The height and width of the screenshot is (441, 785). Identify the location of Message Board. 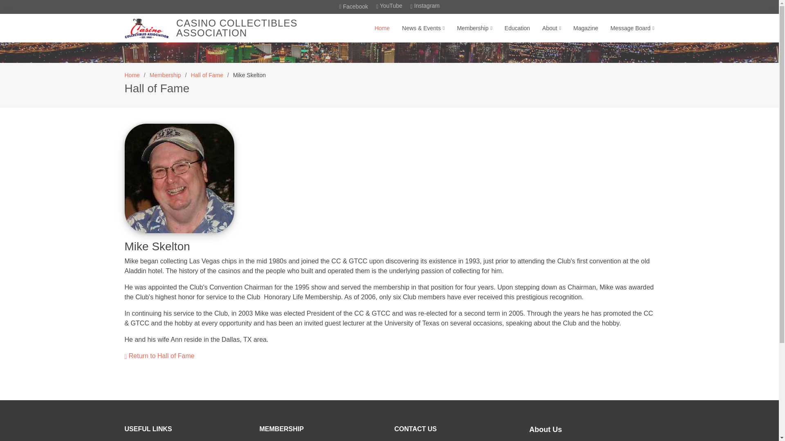
(626, 28).